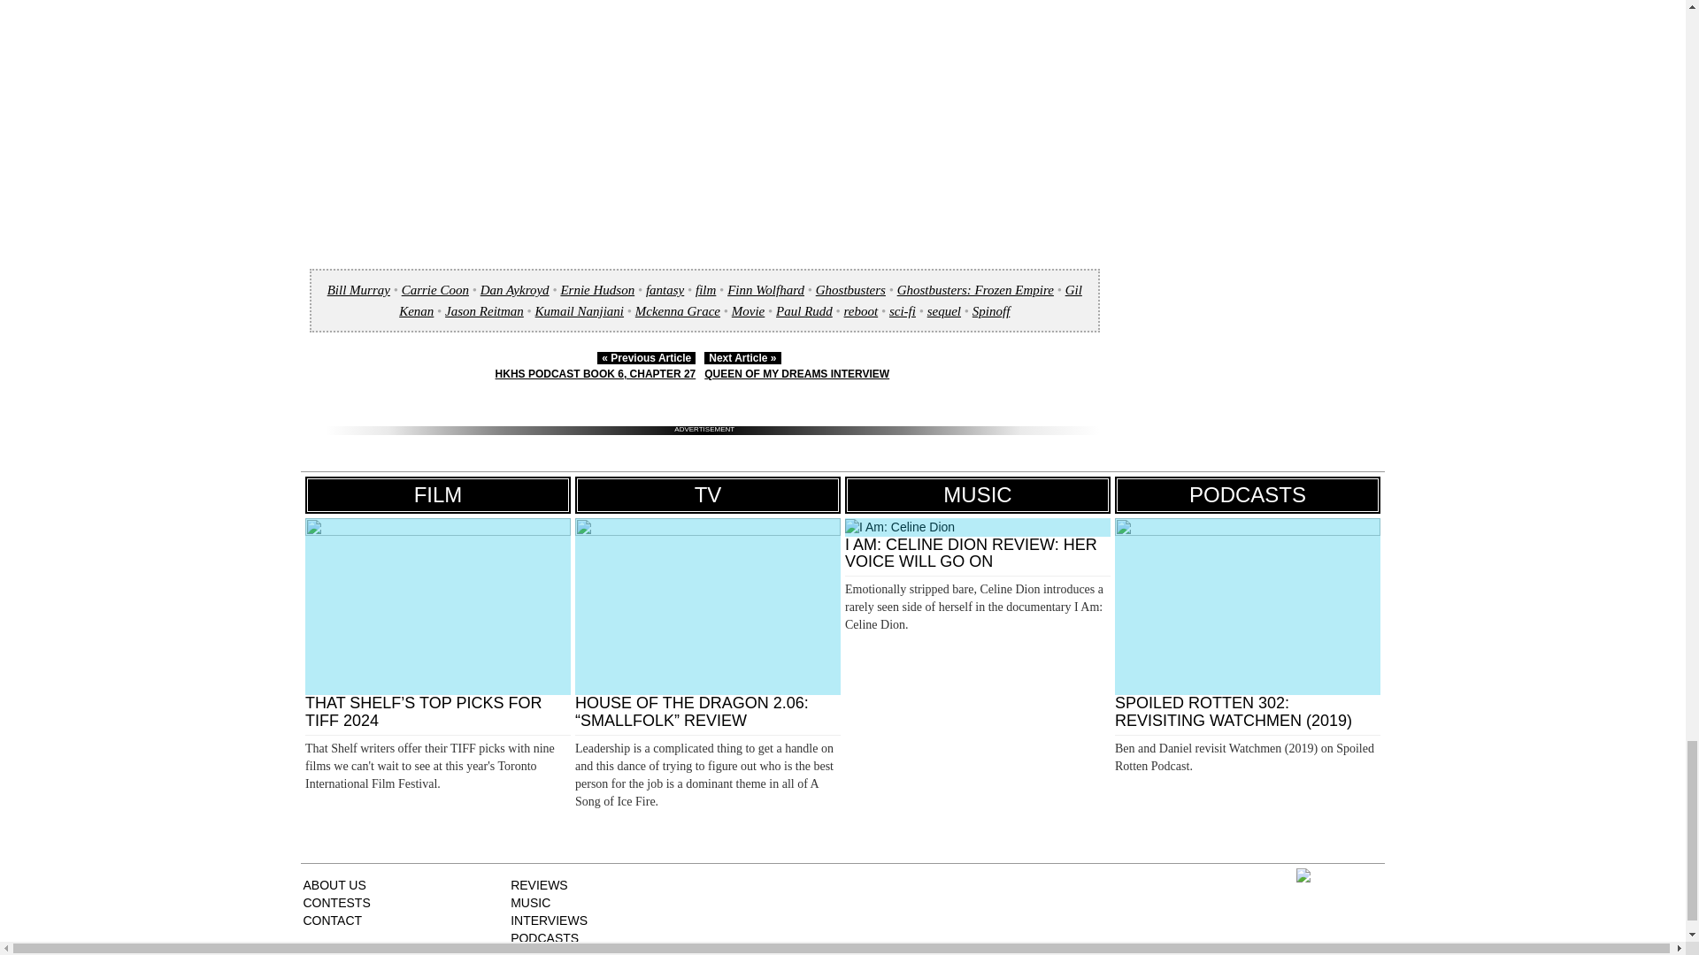  Describe the element at coordinates (944, 311) in the screenshot. I see `sequel` at that location.